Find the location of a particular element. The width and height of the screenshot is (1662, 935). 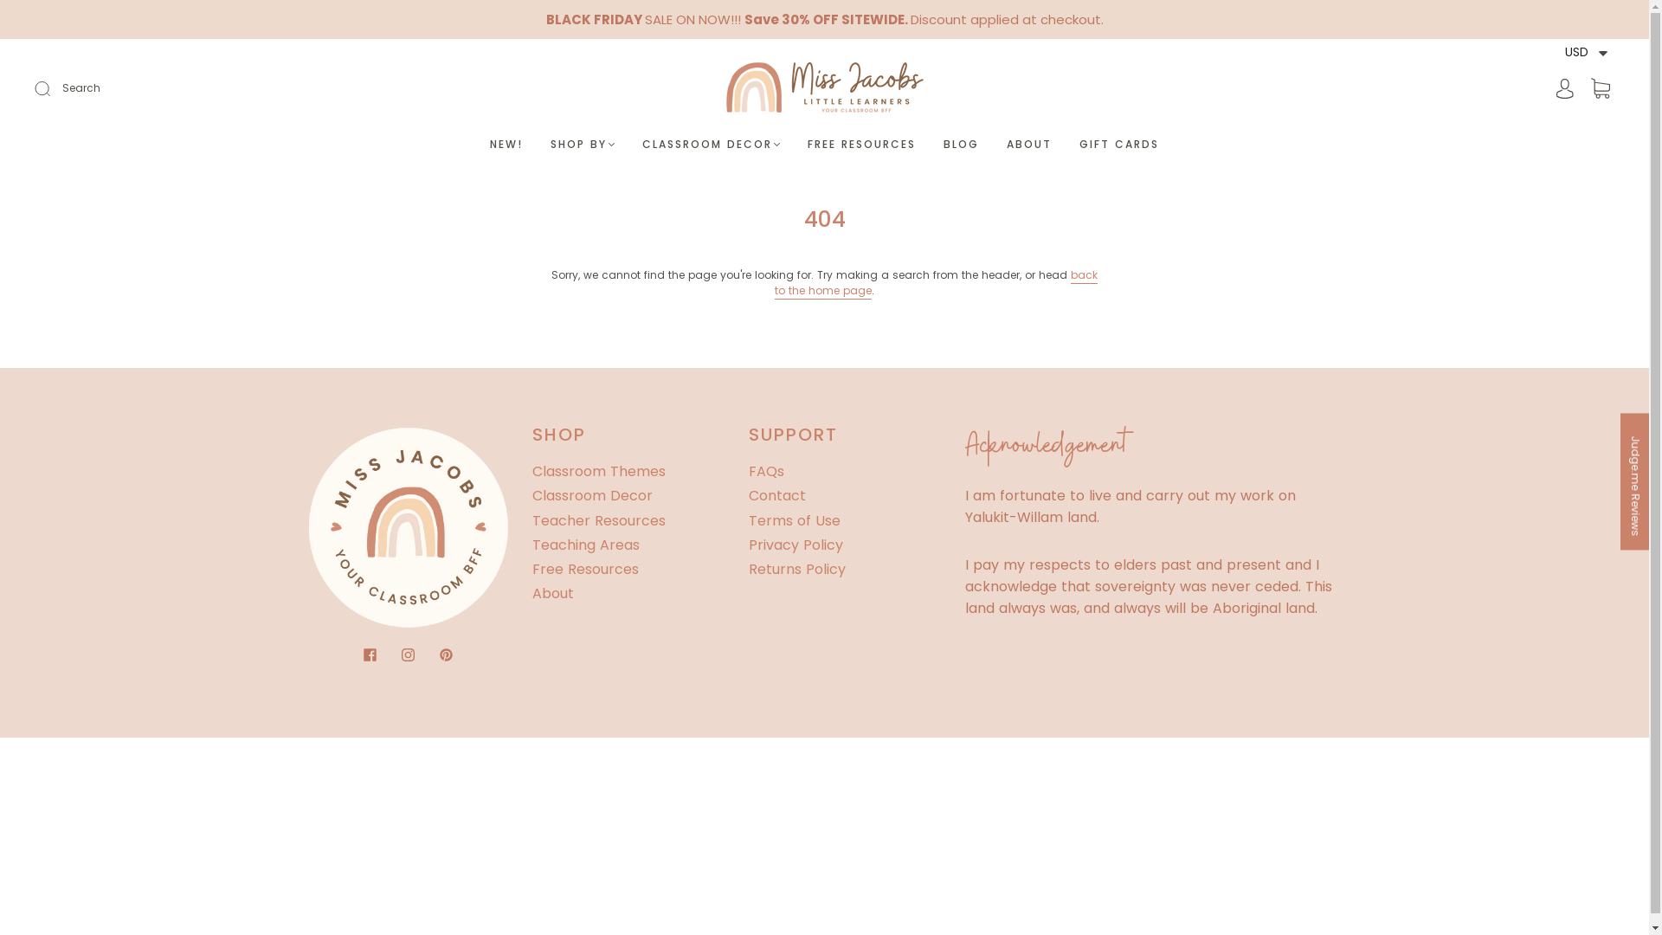

BLOG is located at coordinates (961, 144).